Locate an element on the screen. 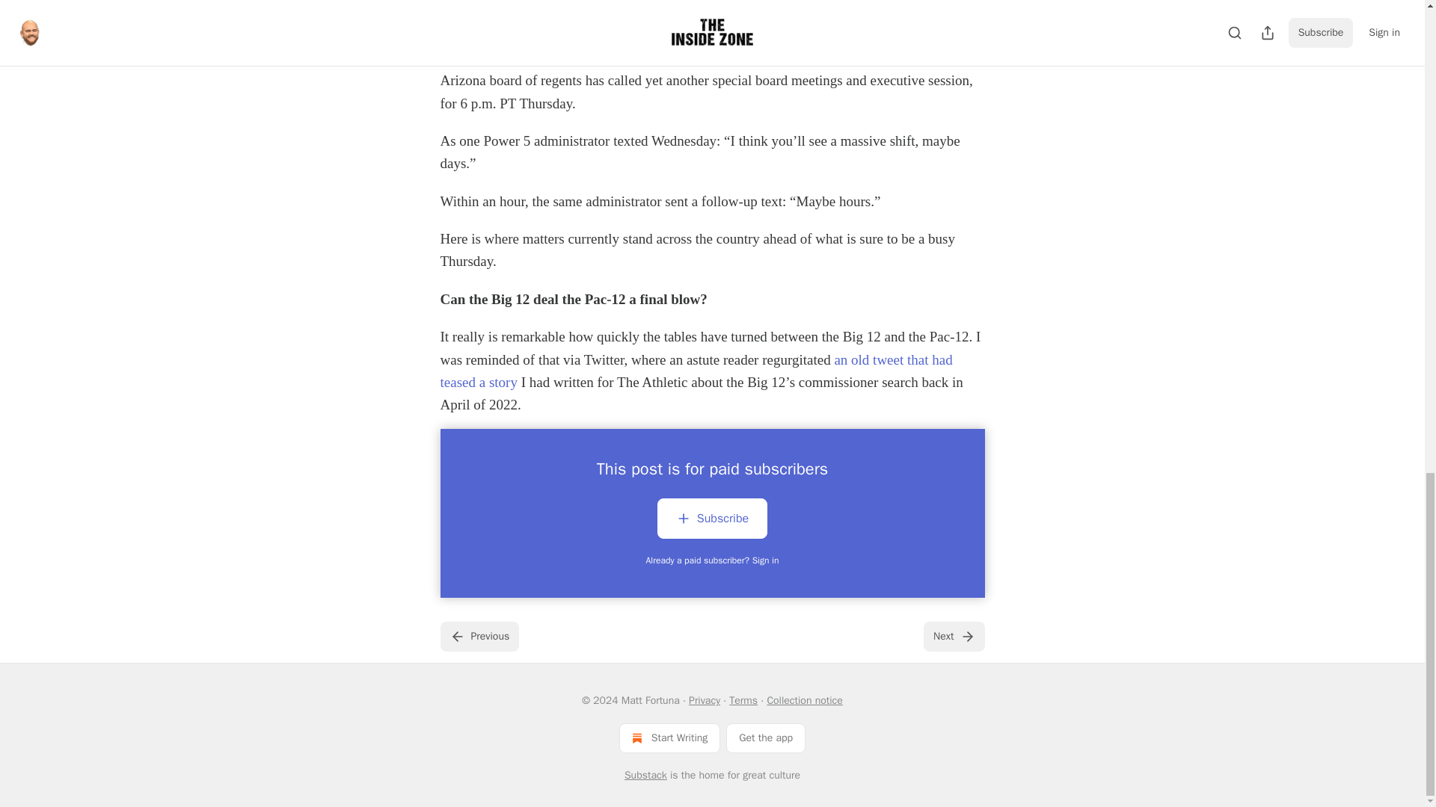 This screenshot has width=1436, height=807. Already a paid subscriber? Sign in is located at coordinates (713, 560).